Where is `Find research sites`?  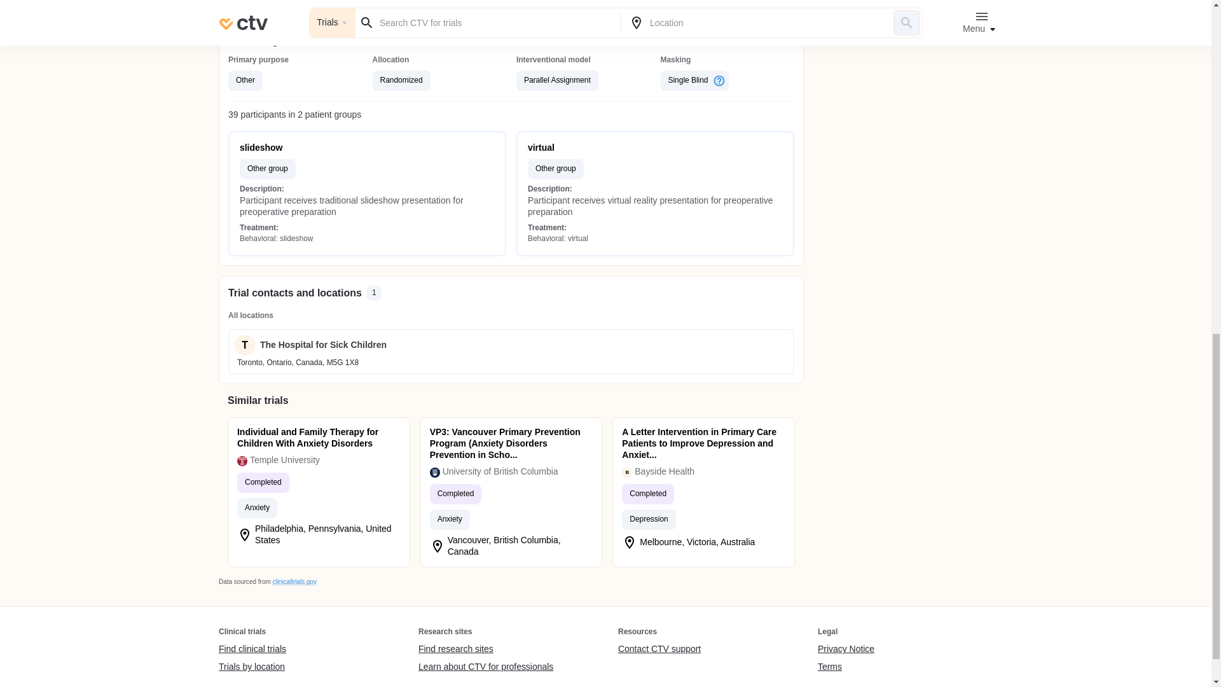 Find research sites is located at coordinates (486, 649).